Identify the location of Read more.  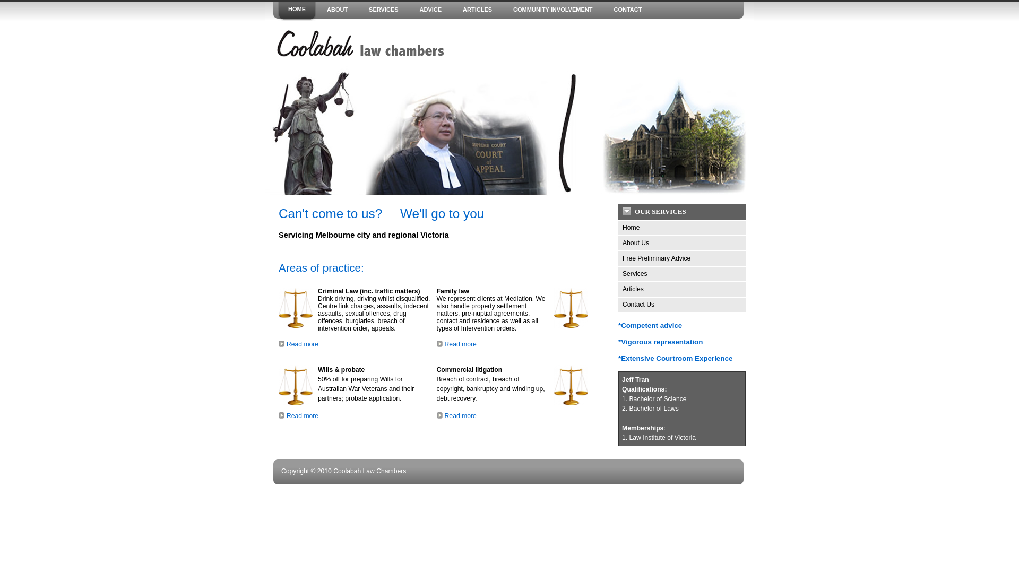
(461, 416).